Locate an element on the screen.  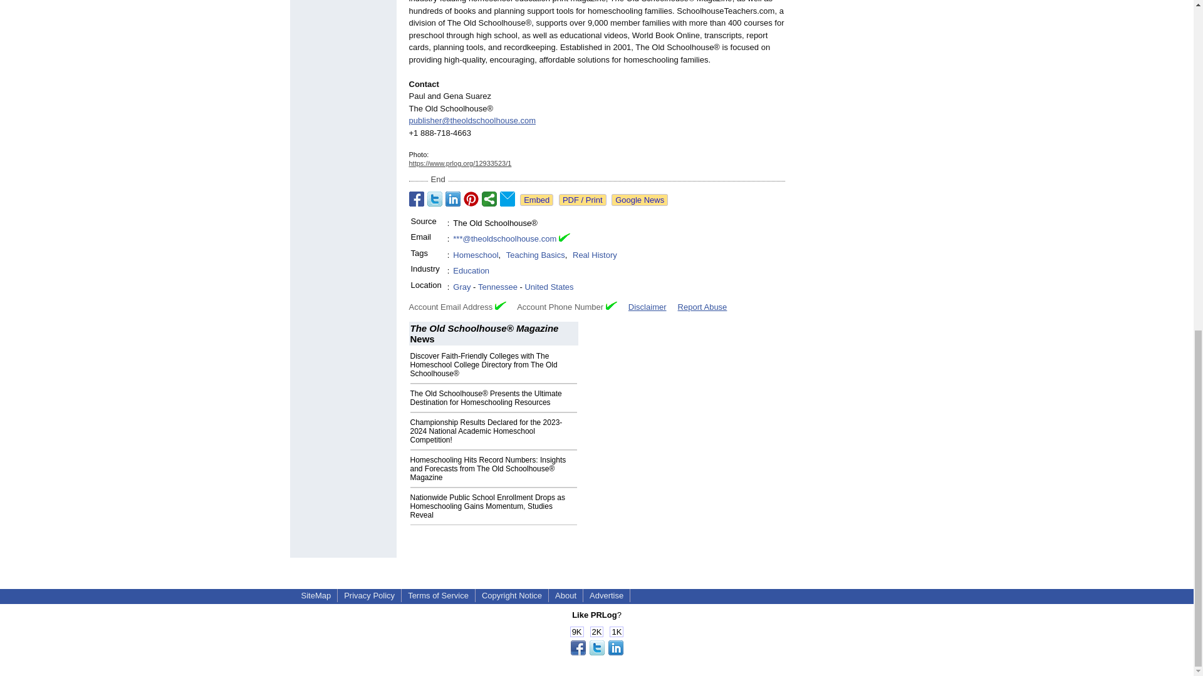
Share on LinkedIn is located at coordinates (452, 199).